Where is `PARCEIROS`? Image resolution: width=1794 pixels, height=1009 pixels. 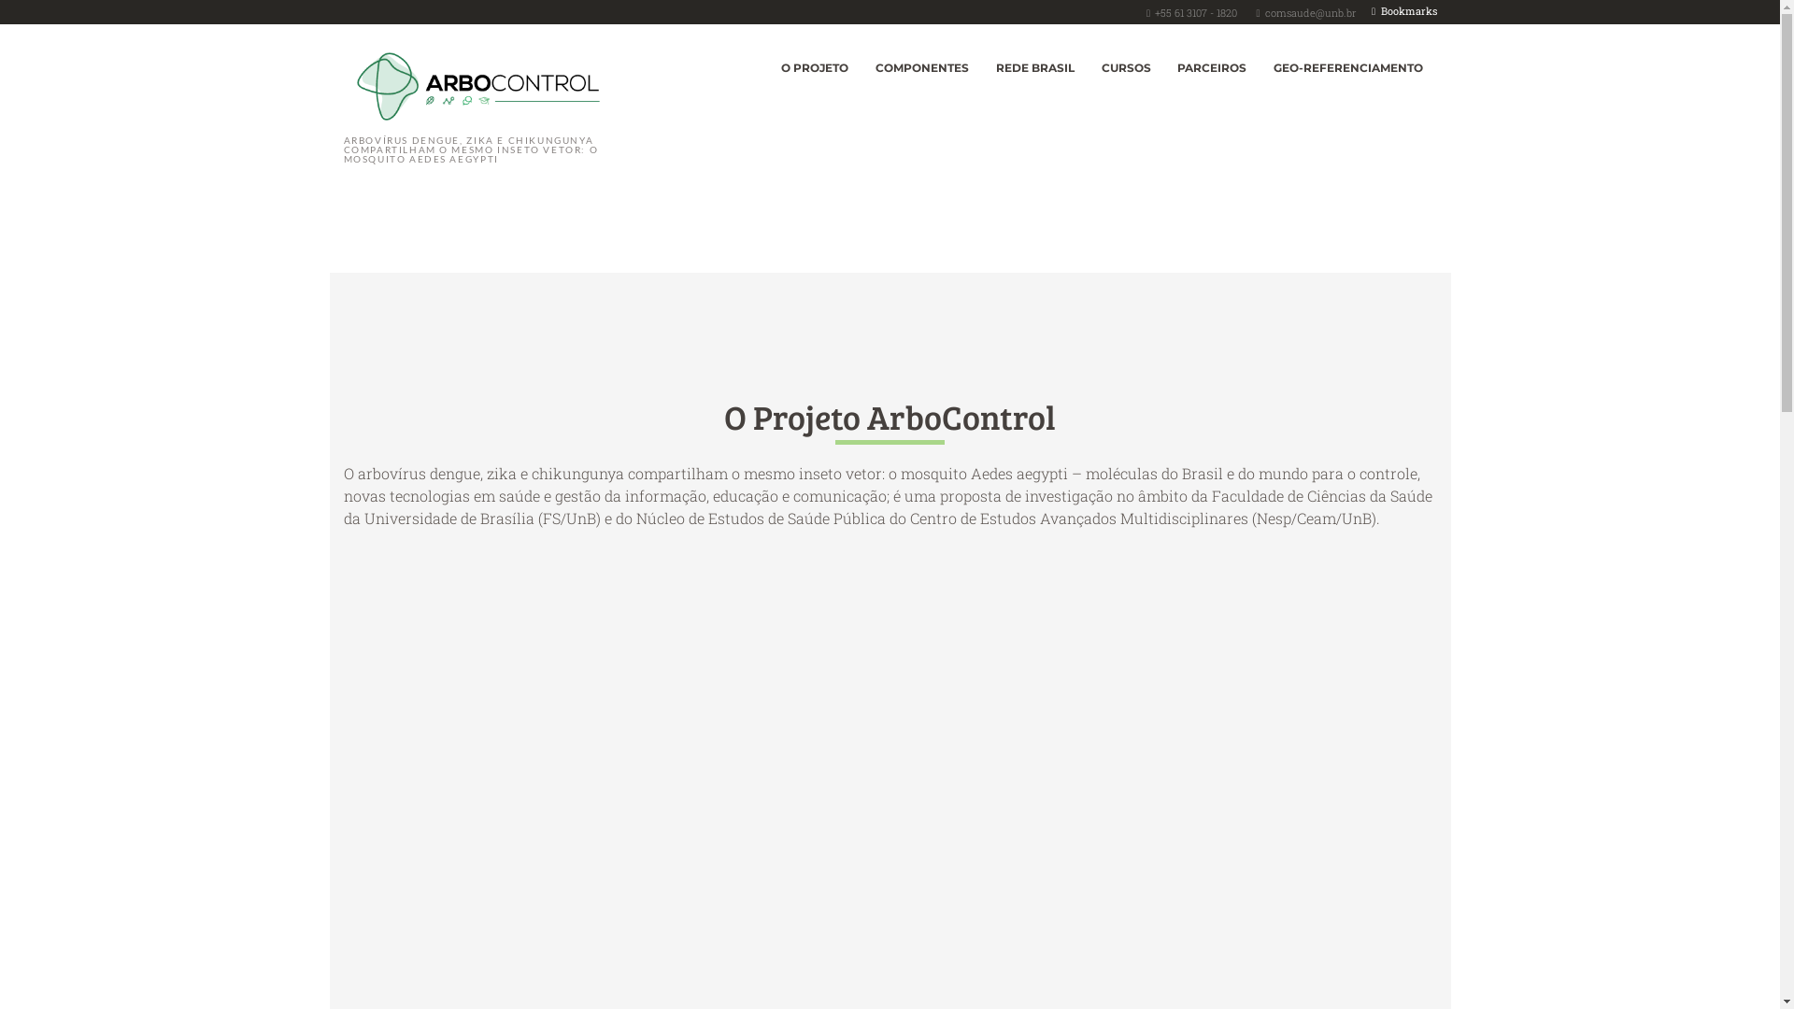
PARCEIROS is located at coordinates (1213, 69).